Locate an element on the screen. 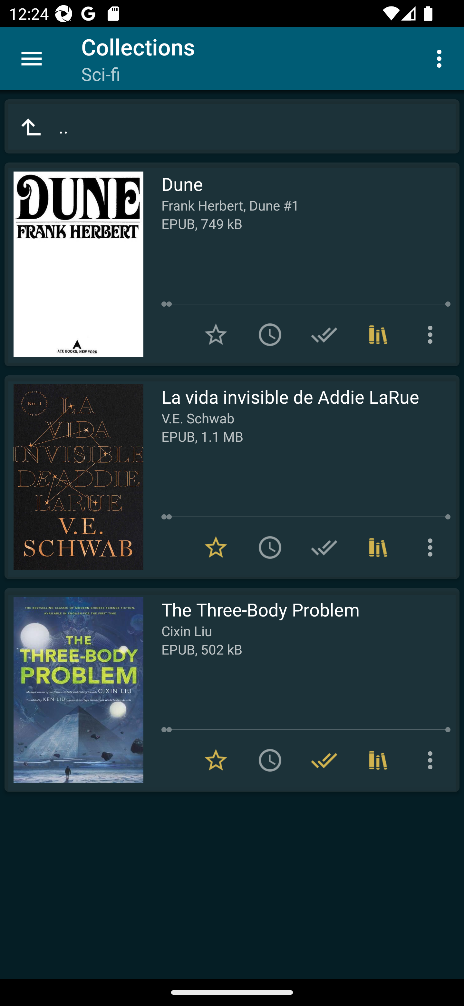 The width and height of the screenshot is (464, 1006). .. is located at coordinates (232, 126).